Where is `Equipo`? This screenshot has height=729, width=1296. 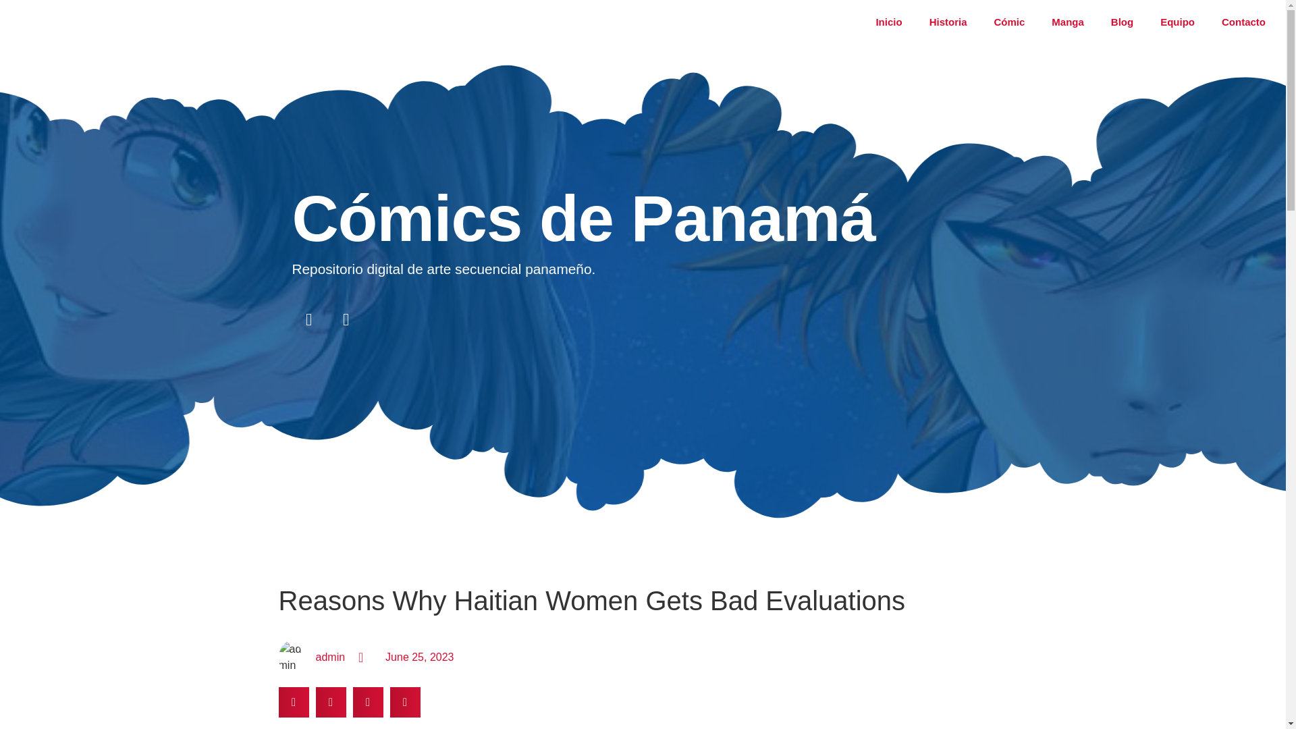
Equipo is located at coordinates (1177, 22).